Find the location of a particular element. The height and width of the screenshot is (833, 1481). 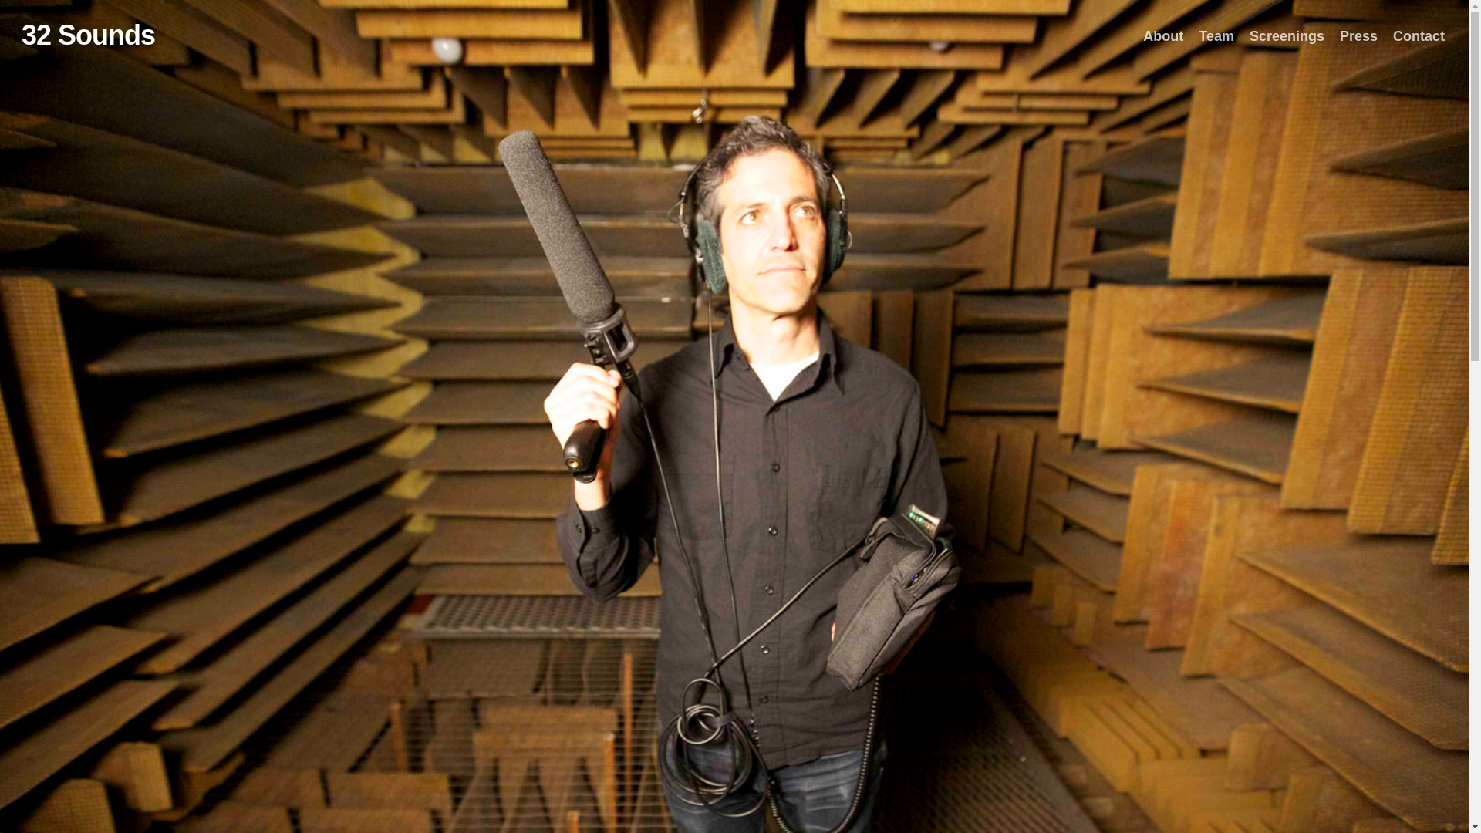

Contact is located at coordinates (1419, 36).